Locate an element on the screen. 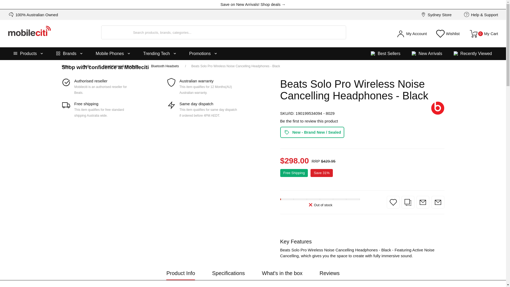 This screenshot has height=287, width=510. Advanced Search is located at coordinates (28, 54).